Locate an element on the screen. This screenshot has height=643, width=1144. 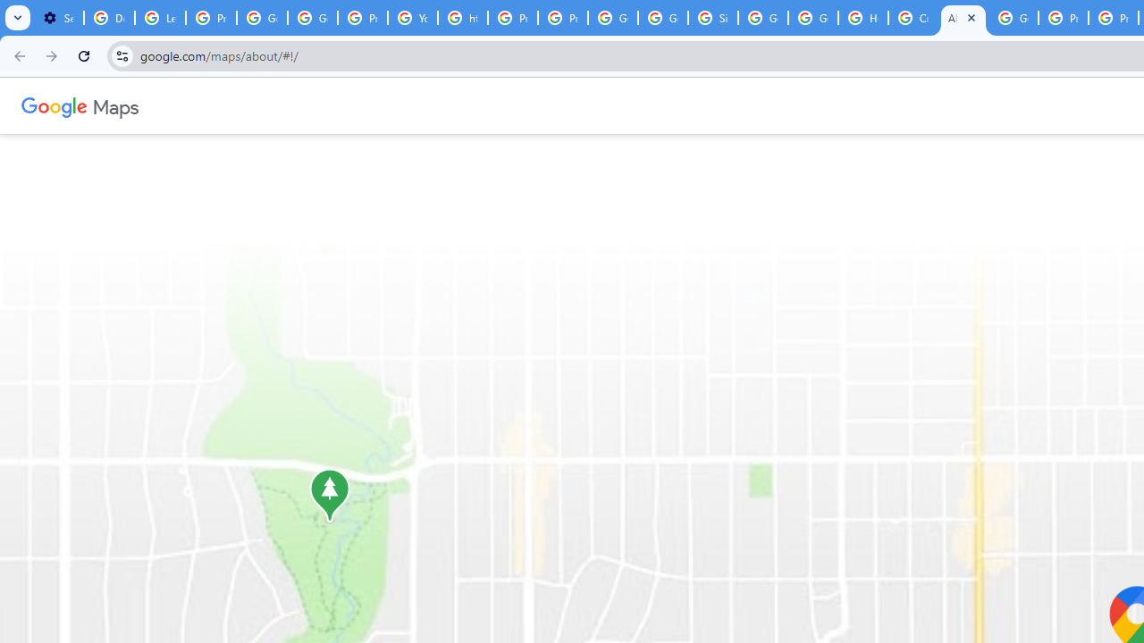
Privacy Help Center - Policies Help is located at coordinates (513, 18).